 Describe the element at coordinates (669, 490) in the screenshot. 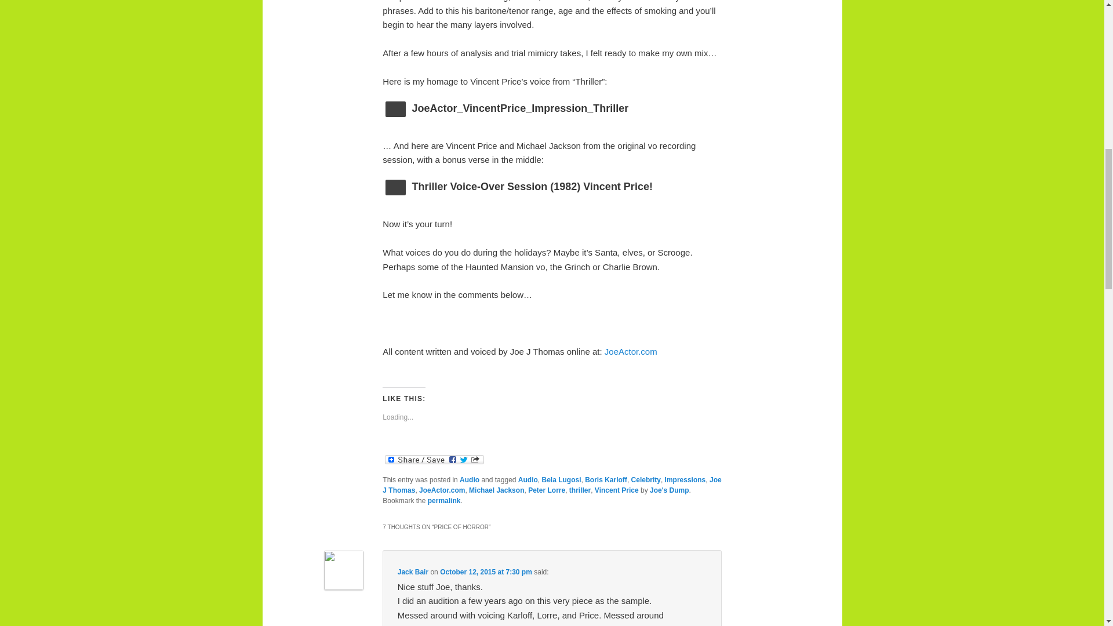

I see `Joe's Dump` at that location.